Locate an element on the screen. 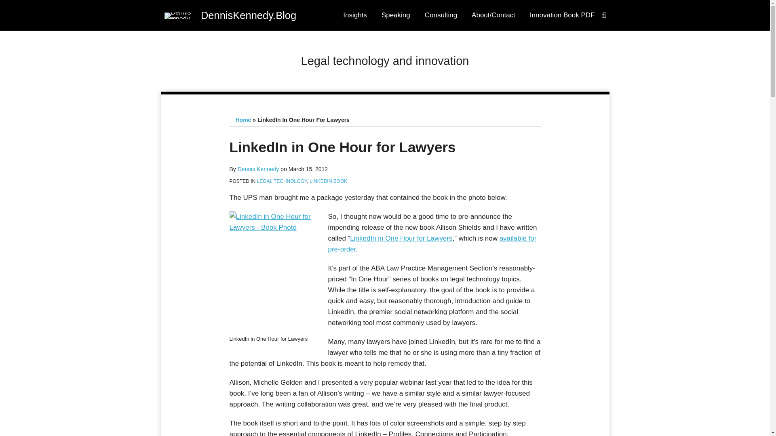 The height and width of the screenshot is (436, 776). available for pre-order is located at coordinates (432, 244).